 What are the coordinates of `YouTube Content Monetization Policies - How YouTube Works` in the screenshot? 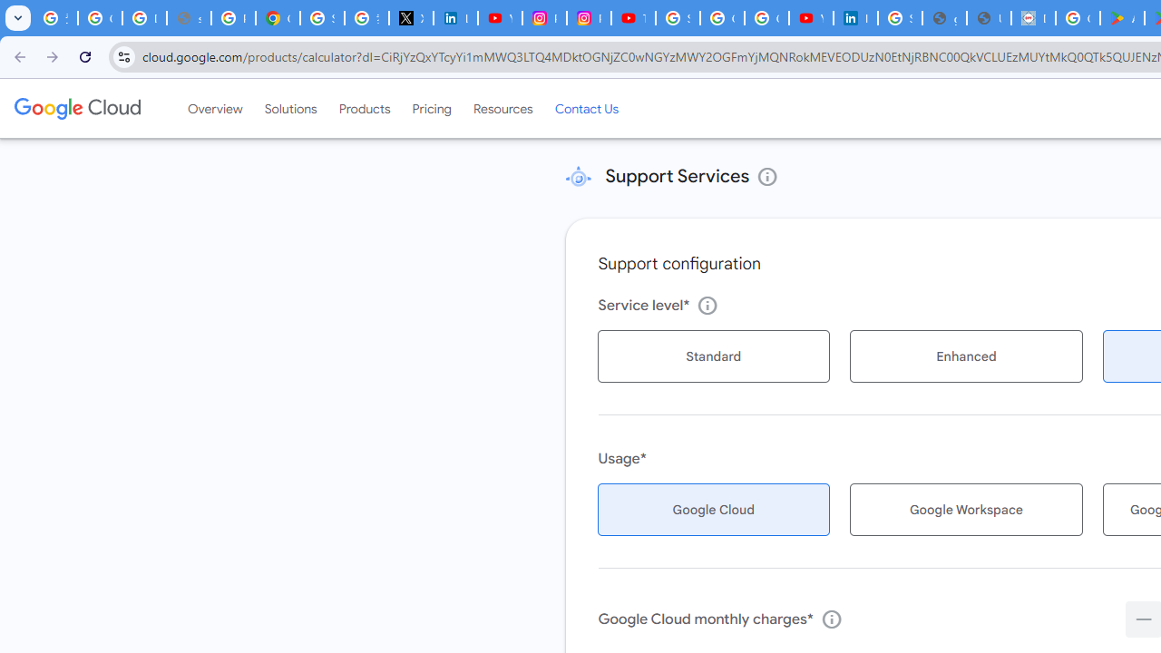 It's located at (500, 18).